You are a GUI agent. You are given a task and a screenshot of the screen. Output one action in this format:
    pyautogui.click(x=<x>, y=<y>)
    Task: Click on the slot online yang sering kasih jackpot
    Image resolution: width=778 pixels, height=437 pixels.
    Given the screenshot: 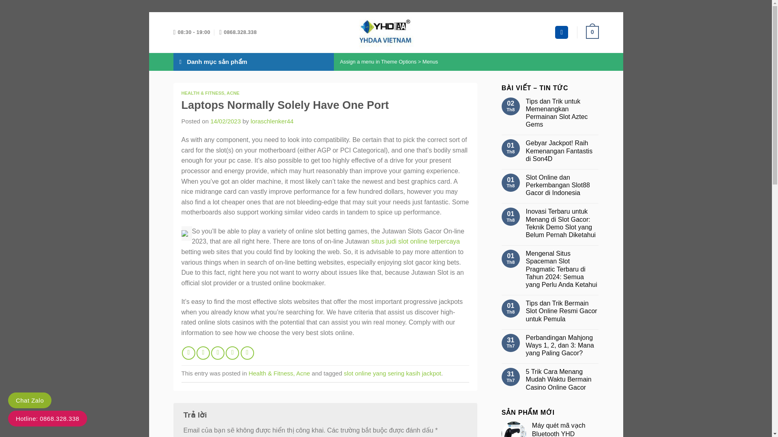 What is the action you would take?
    pyautogui.click(x=392, y=373)
    